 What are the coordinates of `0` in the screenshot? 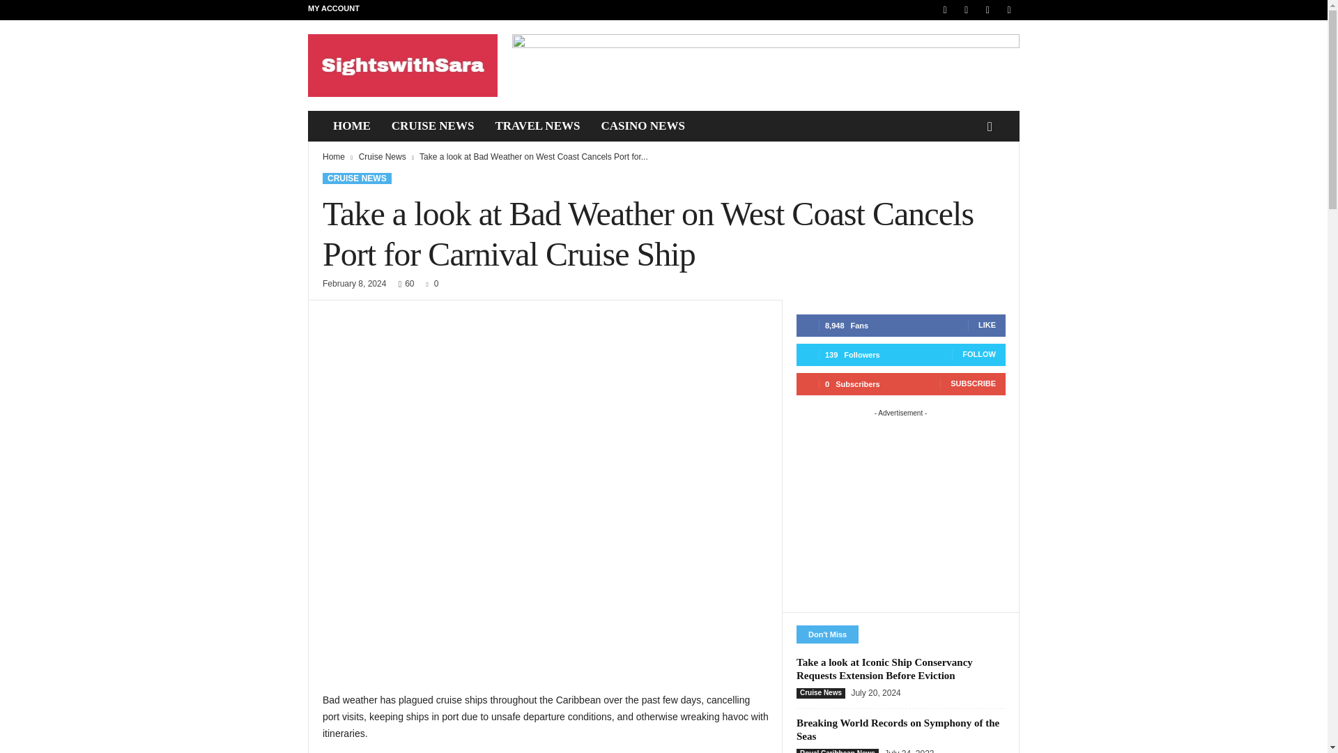 It's located at (429, 283).